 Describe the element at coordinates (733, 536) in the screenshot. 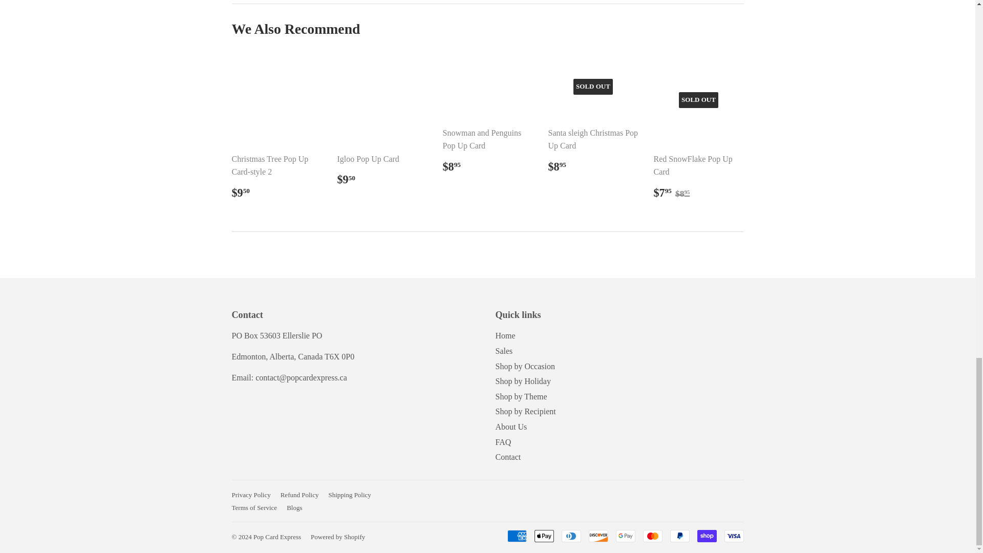

I see `Visa` at that location.